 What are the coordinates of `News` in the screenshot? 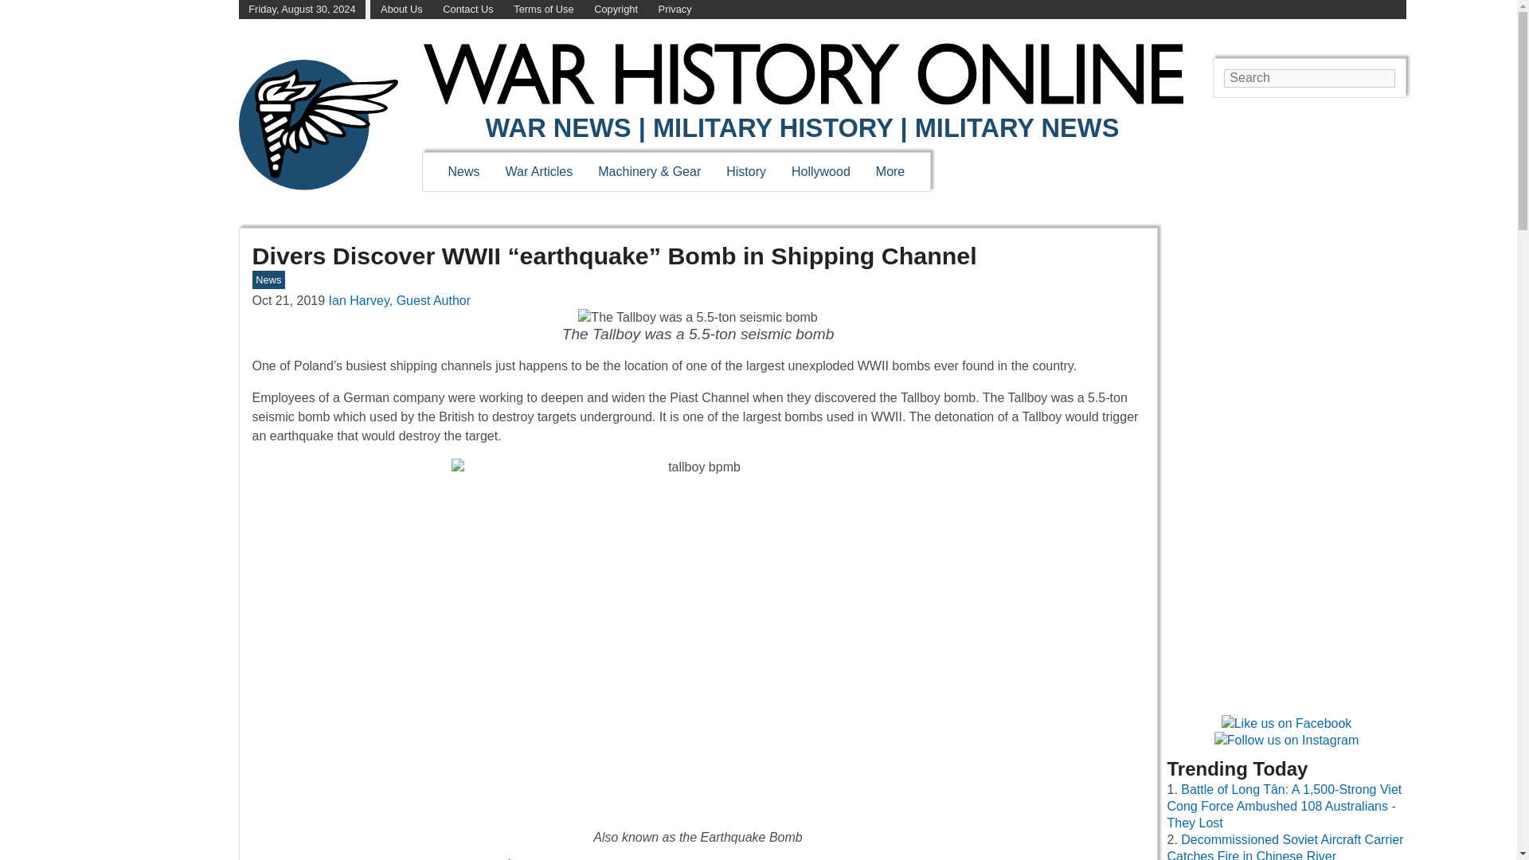 It's located at (463, 171).